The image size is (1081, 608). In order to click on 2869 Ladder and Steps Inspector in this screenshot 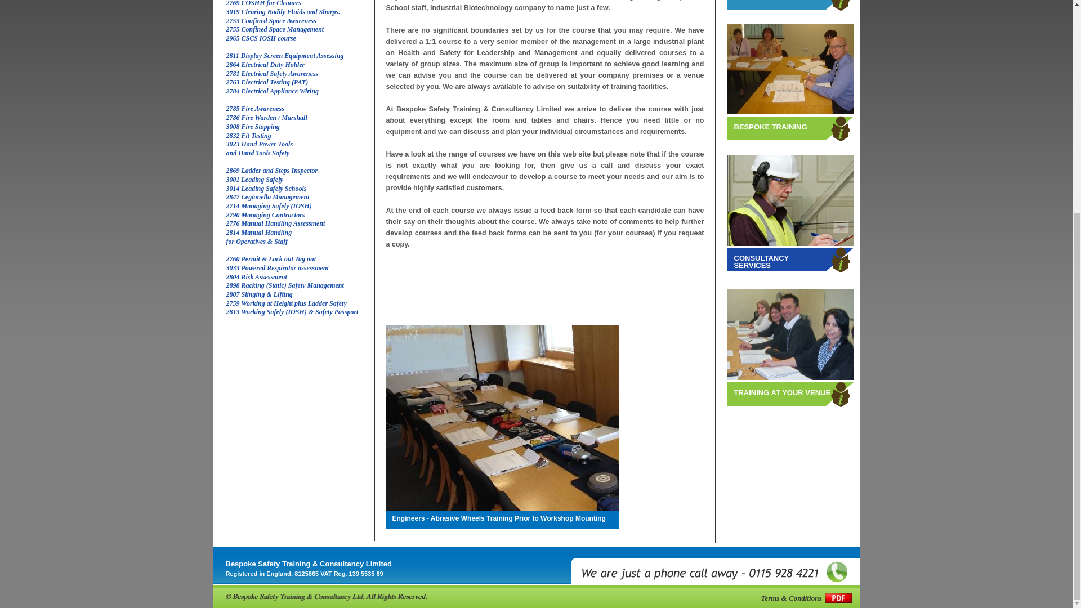, I will do `click(271, 170)`.